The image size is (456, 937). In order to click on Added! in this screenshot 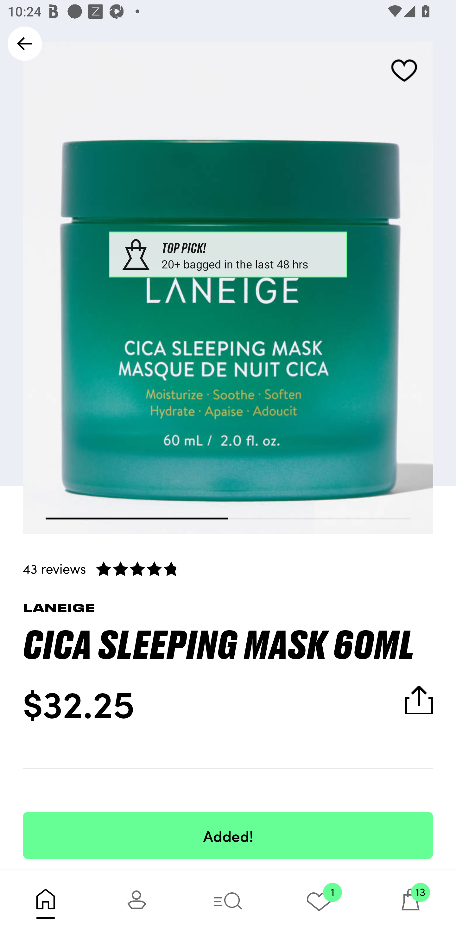, I will do `click(228, 835)`.